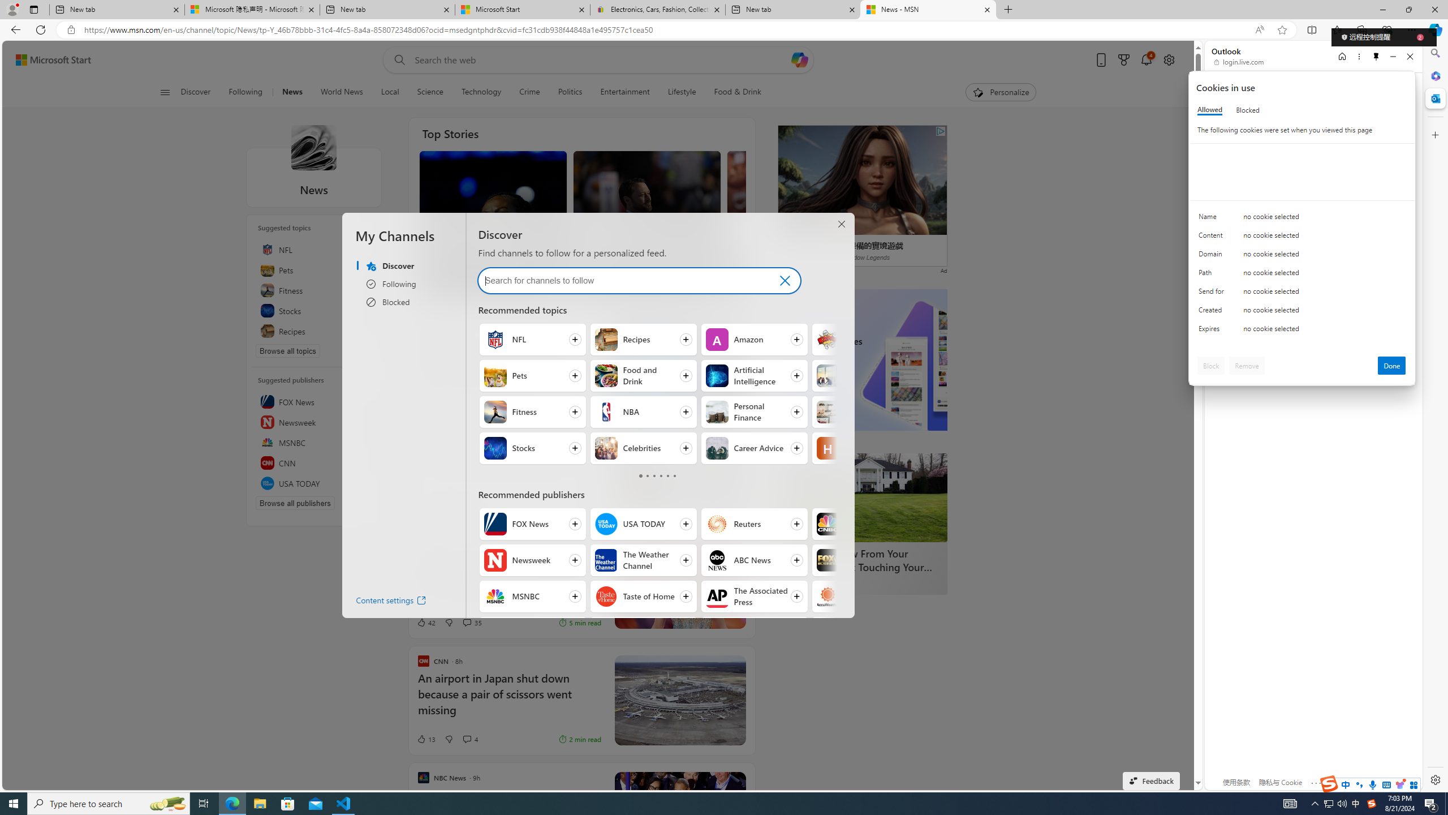  What do you see at coordinates (865, 524) in the screenshot?
I see `Follow CNBC` at bounding box center [865, 524].